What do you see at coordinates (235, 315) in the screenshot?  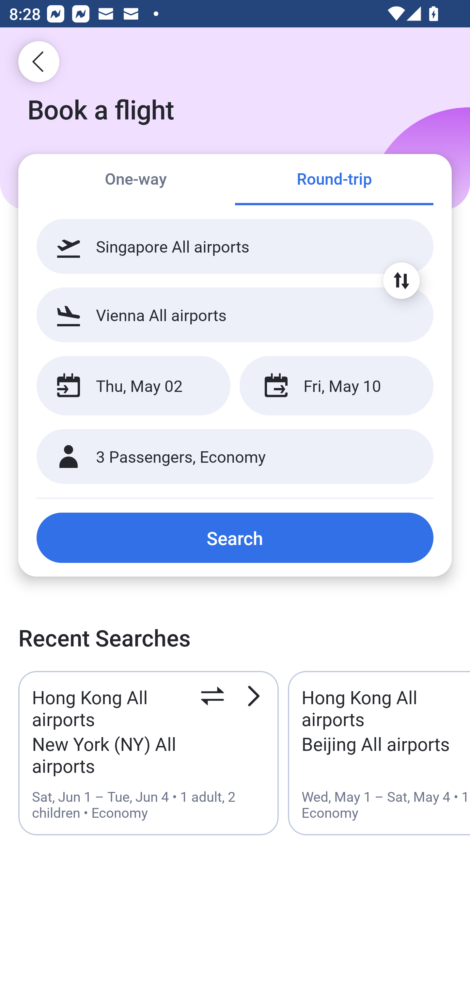 I see `Vienna All airports` at bounding box center [235, 315].